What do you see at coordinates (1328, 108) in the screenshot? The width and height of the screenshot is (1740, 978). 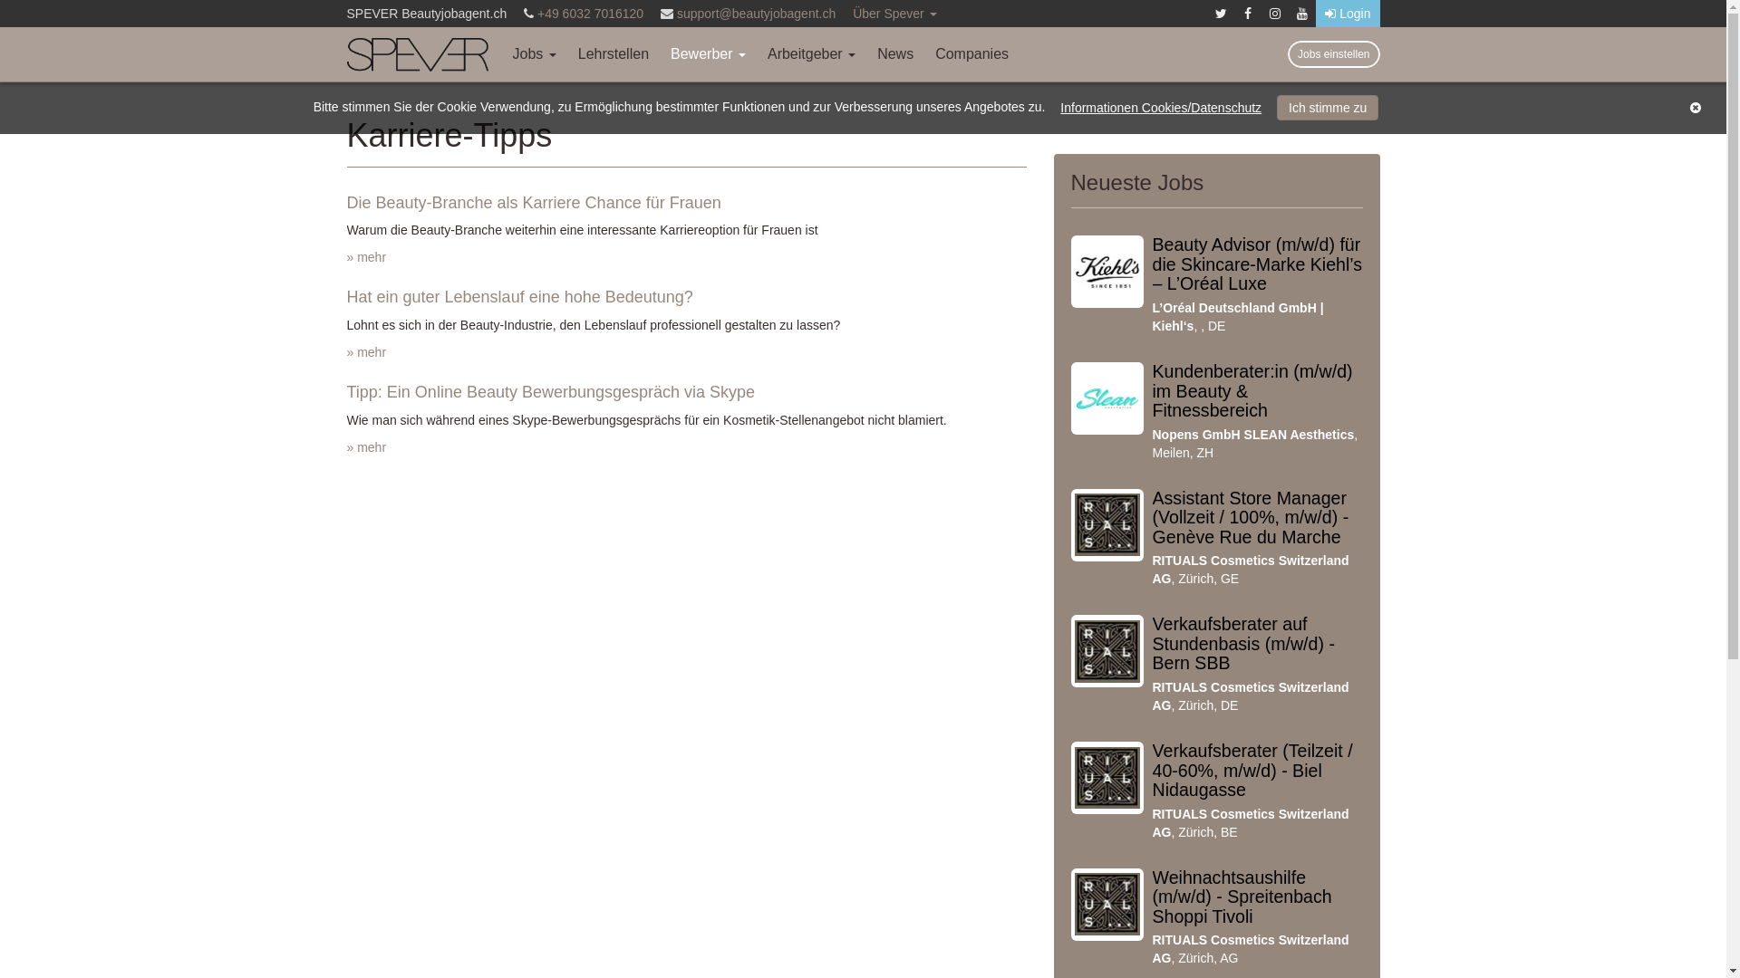 I see `Ich stimme zu` at bounding box center [1328, 108].